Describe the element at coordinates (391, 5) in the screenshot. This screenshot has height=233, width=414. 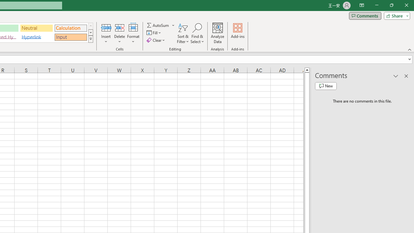
I see `Restore Down` at that location.